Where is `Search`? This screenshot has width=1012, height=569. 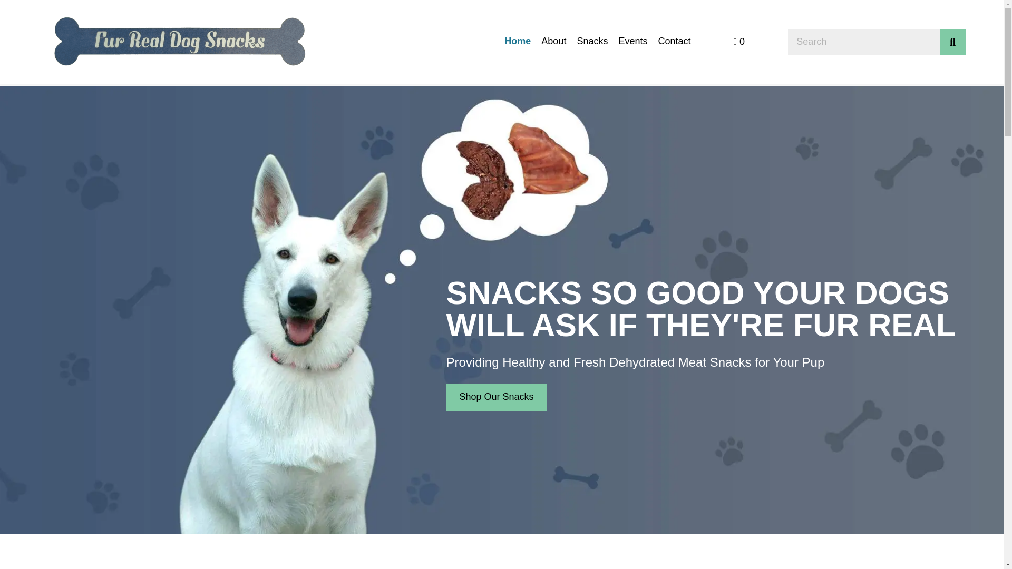 Search is located at coordinates (863, 41).